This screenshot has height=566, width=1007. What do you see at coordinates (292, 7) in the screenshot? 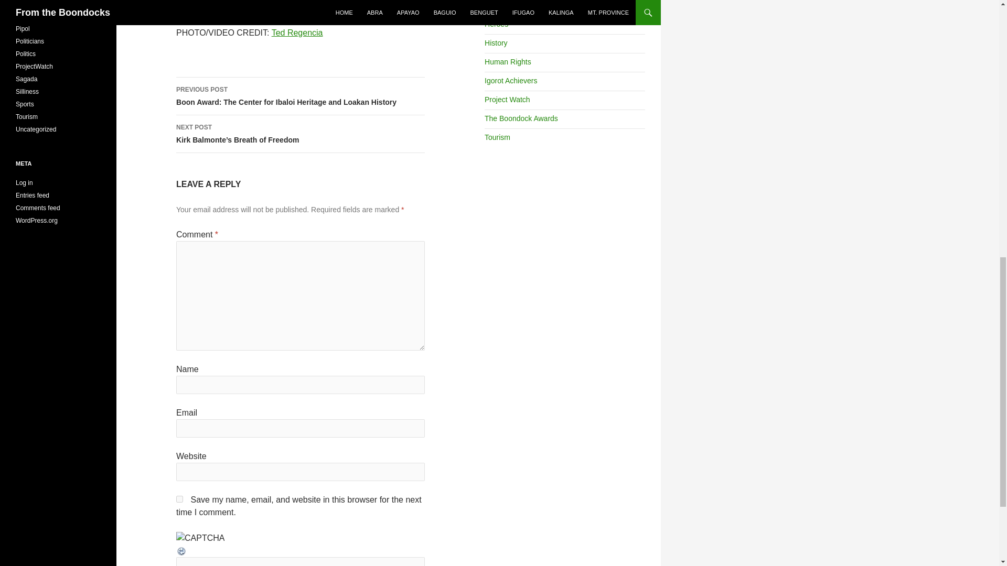
I see `Igorotlandia, Meet Diamond Gut-oman Baier` at bounding box center [292, 7].